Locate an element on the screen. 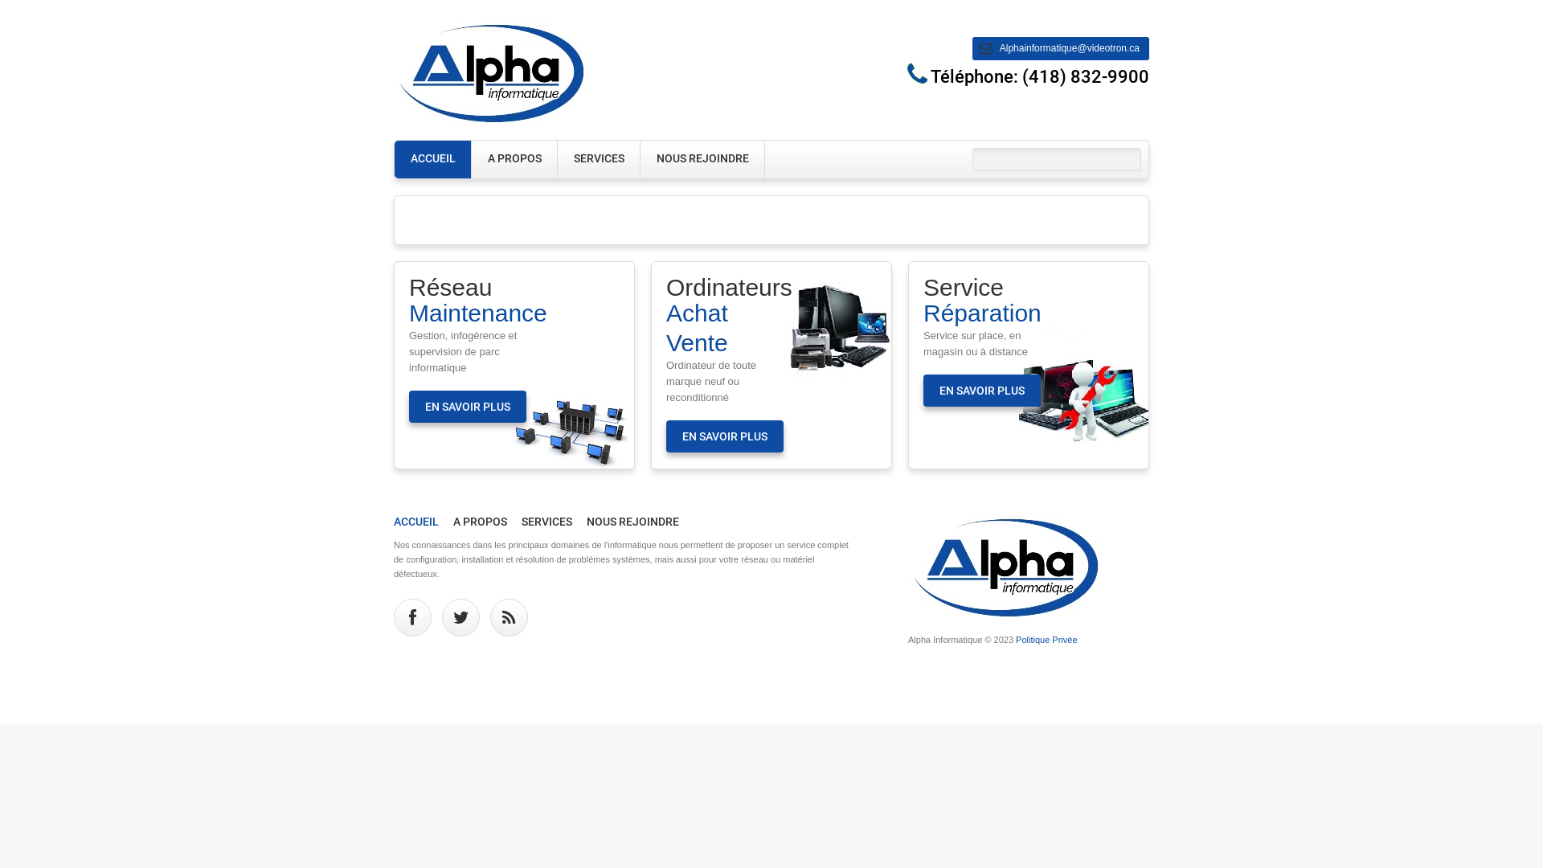 The height and width of the screenshot is (868, 1543). EN SAVOIR PLUS is located at coordinates (982, 391).